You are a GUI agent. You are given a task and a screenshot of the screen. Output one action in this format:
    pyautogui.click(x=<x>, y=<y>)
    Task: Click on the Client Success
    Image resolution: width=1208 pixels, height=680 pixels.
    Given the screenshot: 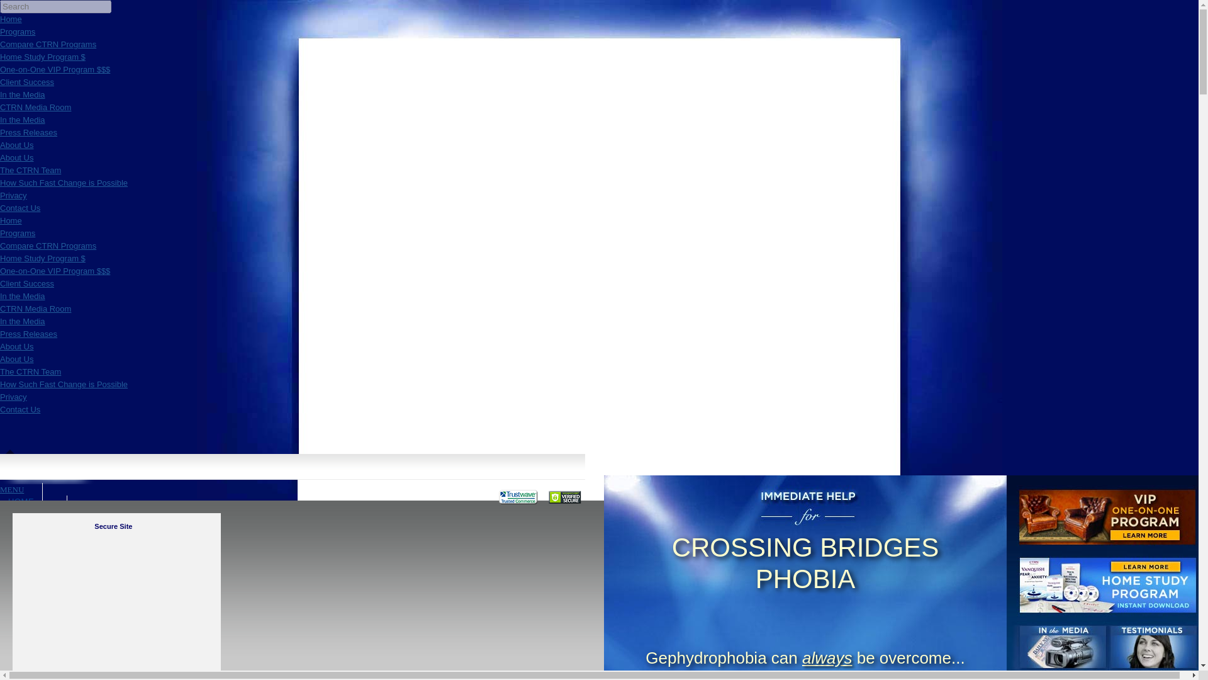 What is the action you would take?
    pyautogui.click(x=27, y=283)
    